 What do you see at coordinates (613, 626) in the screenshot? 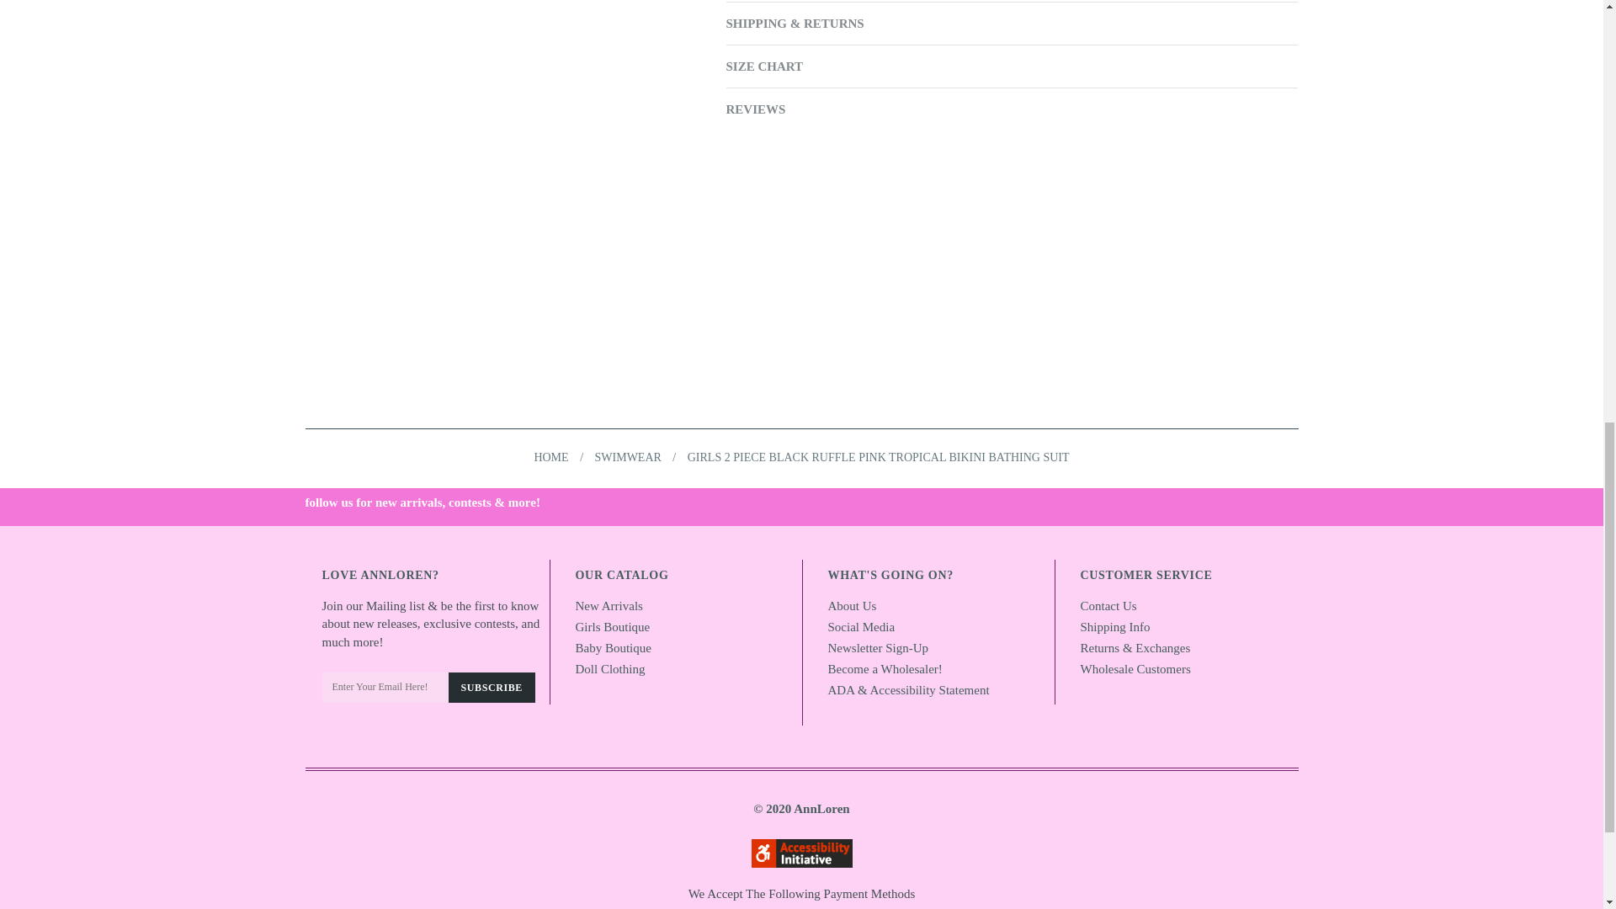
I see `Girls Boutique` at bounding box center [613, 626].